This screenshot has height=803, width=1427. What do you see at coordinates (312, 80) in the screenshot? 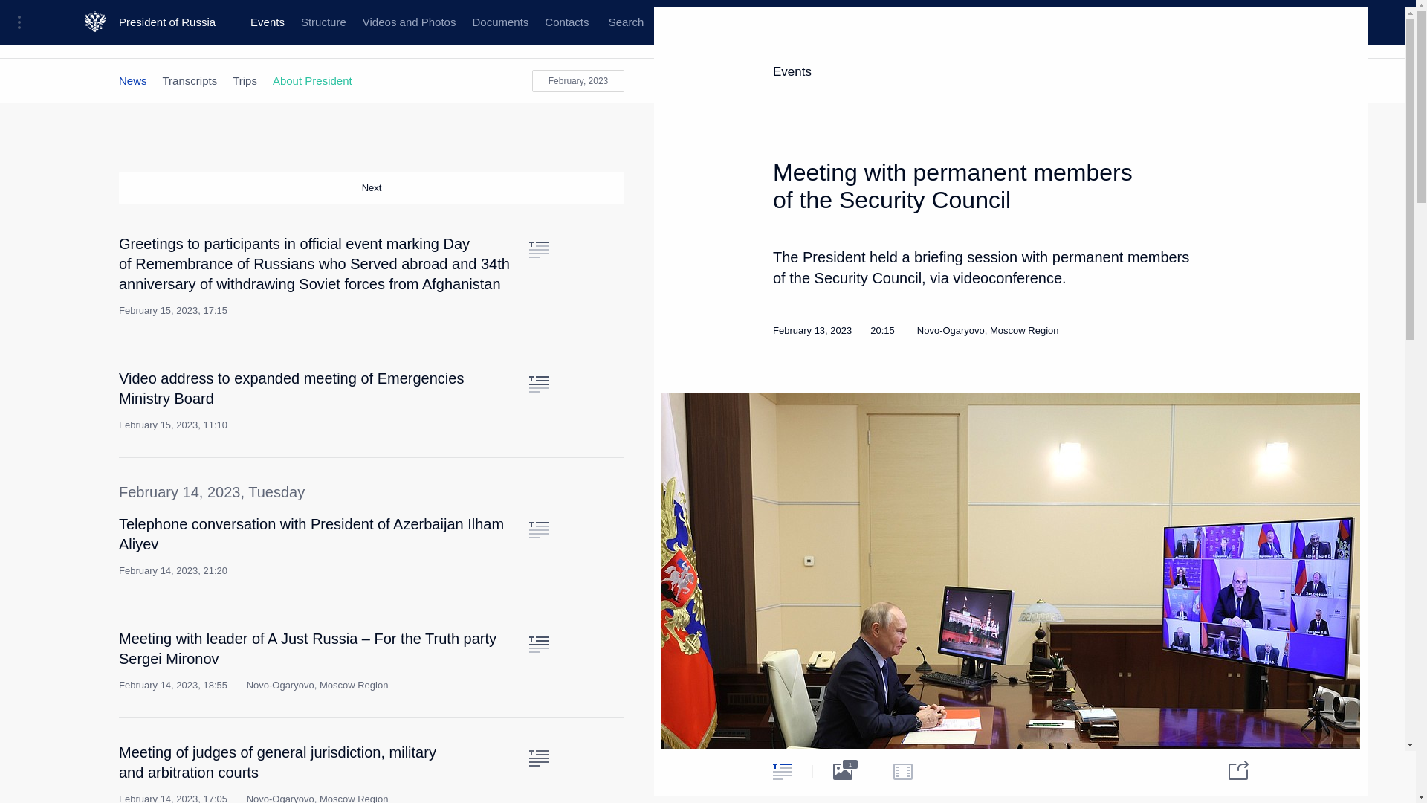
I see `About President` at bounding box center [312, 80].